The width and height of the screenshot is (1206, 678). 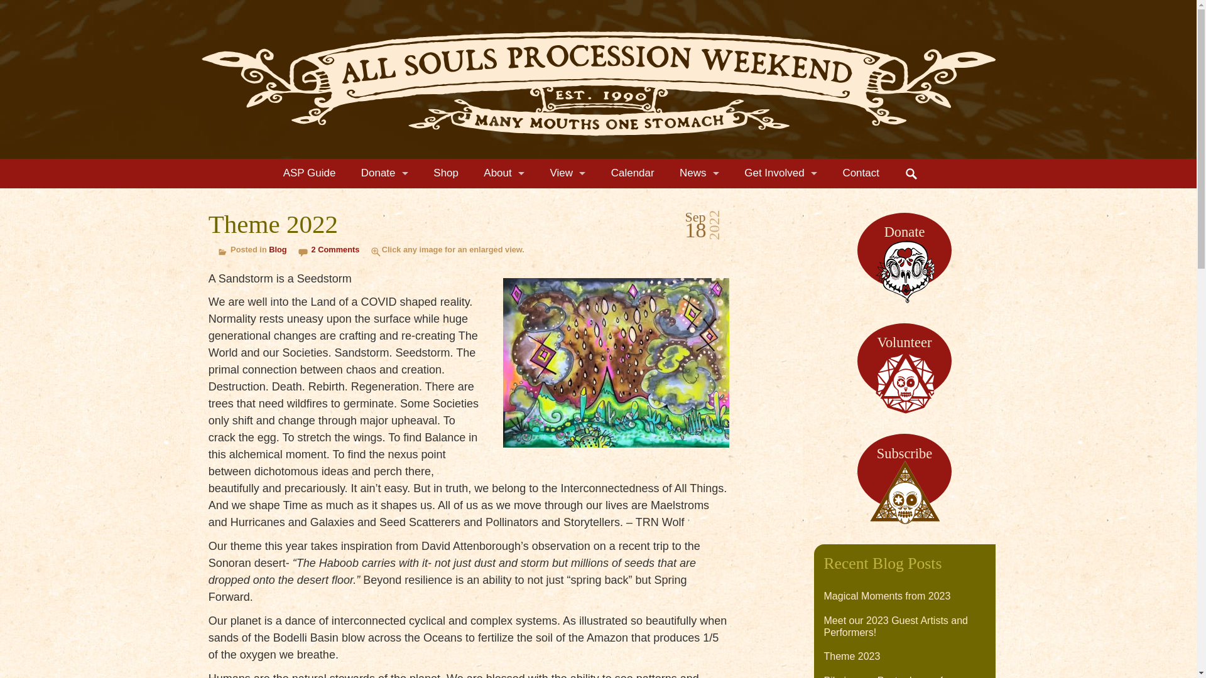 What do you see at coordinates (861, 173) in the screenshot?
I see `Contact` at bounding box center [861, 173].